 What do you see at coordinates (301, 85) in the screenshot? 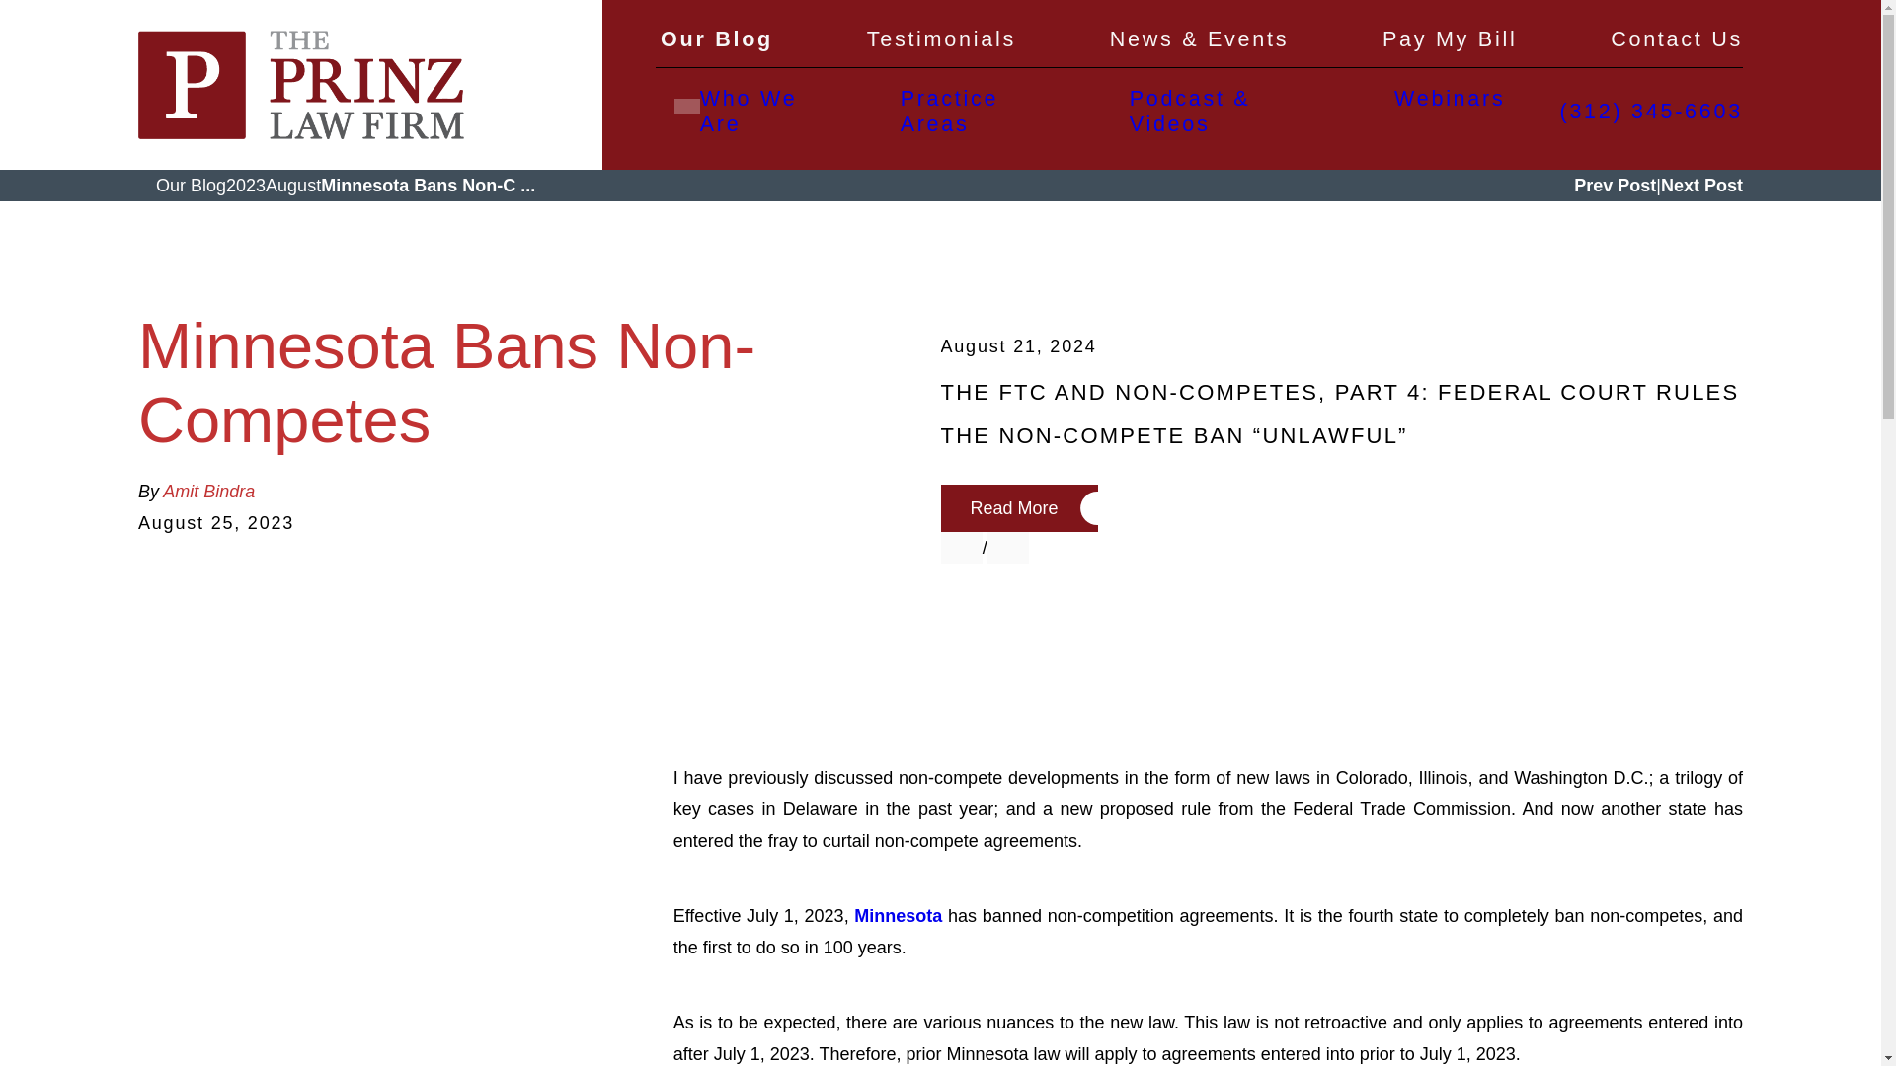
I see `The Prinz Law Firm` at bounding box center [301, 85].